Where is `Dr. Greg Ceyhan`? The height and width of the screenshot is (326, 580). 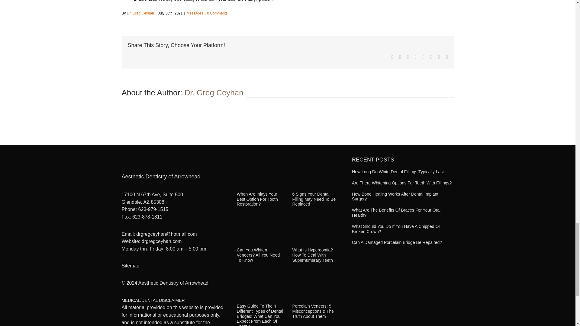 Dr. Greg Ceyhan is located at coordinates (140, 13).